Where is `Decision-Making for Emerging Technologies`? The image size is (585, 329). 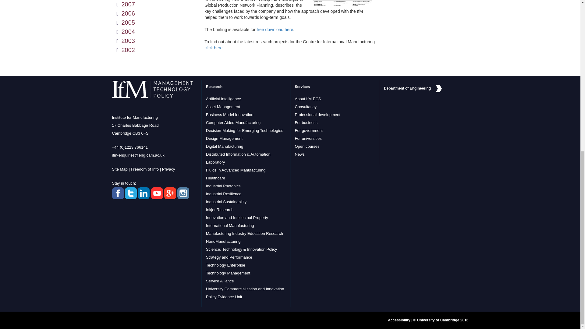 Decision-Making for Emerging Technologies is located at coordinates (244, 130).